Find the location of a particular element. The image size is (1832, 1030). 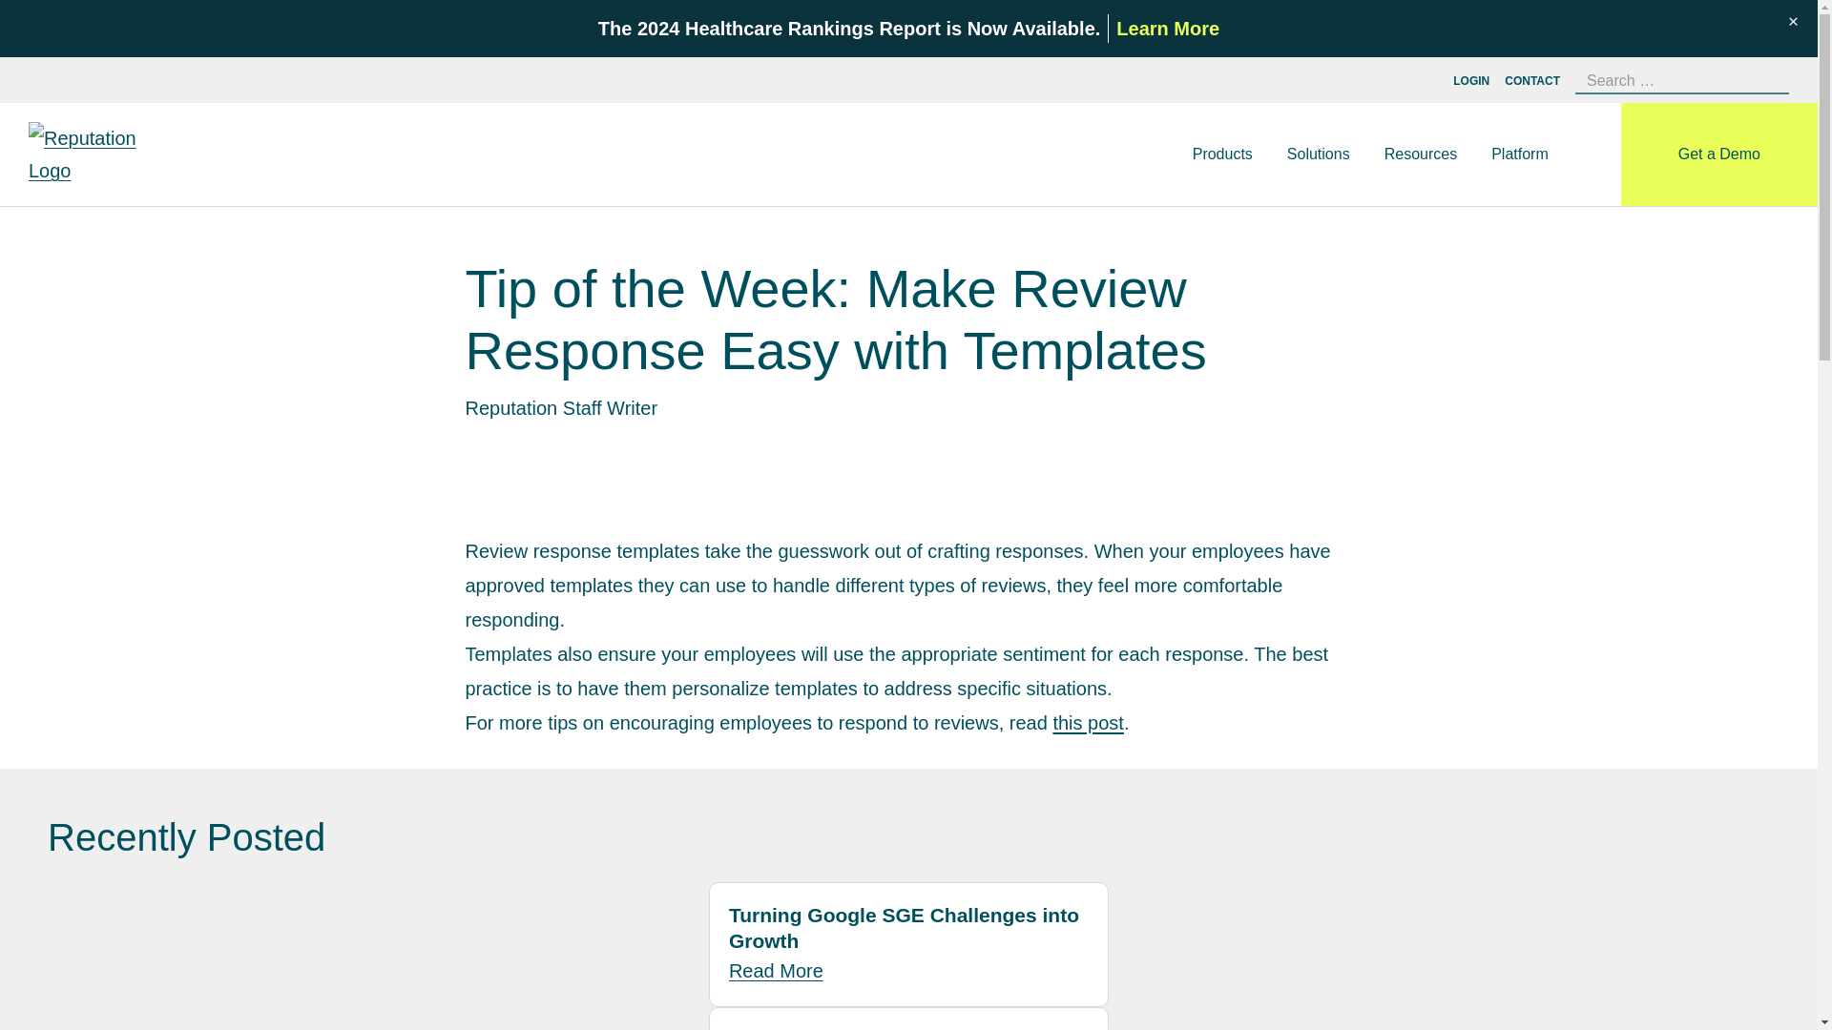

Reputation is located at coordinates (100, 154).